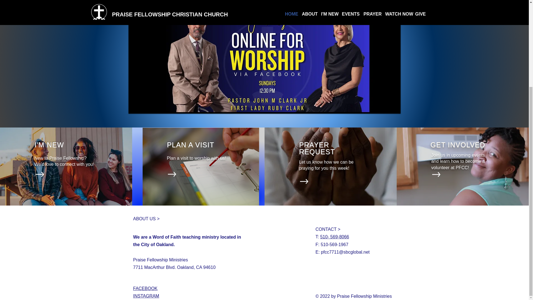 The width and height of the screenshot is (533, 300). Describe the element at coordinates (145, 288) in the screenshot. I see `FACEBOOK` at that location.